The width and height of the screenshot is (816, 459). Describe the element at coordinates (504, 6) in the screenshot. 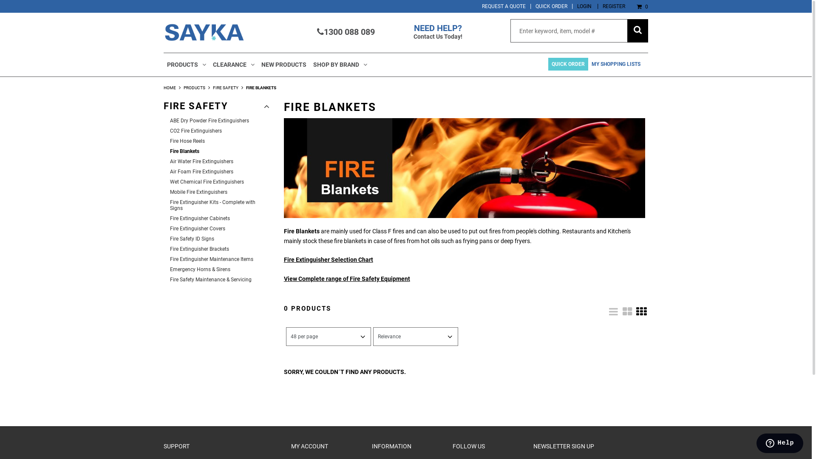

I see `REQUEST A QUOTE` at that location.